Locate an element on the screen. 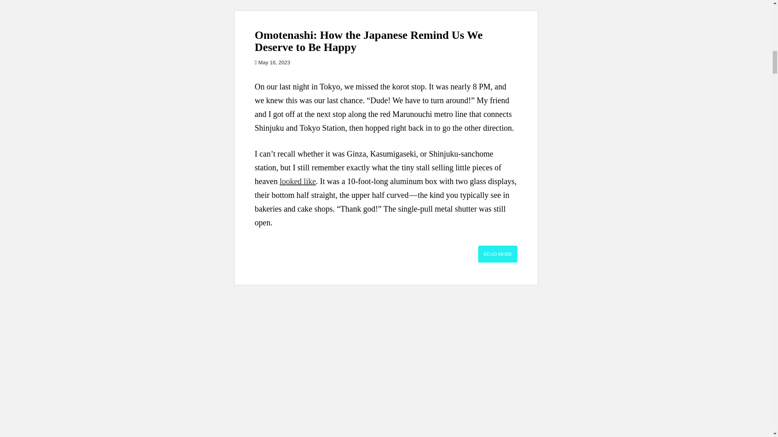 This screenshot has width=778, height=437. looked like is located at coordinates (297, 181).